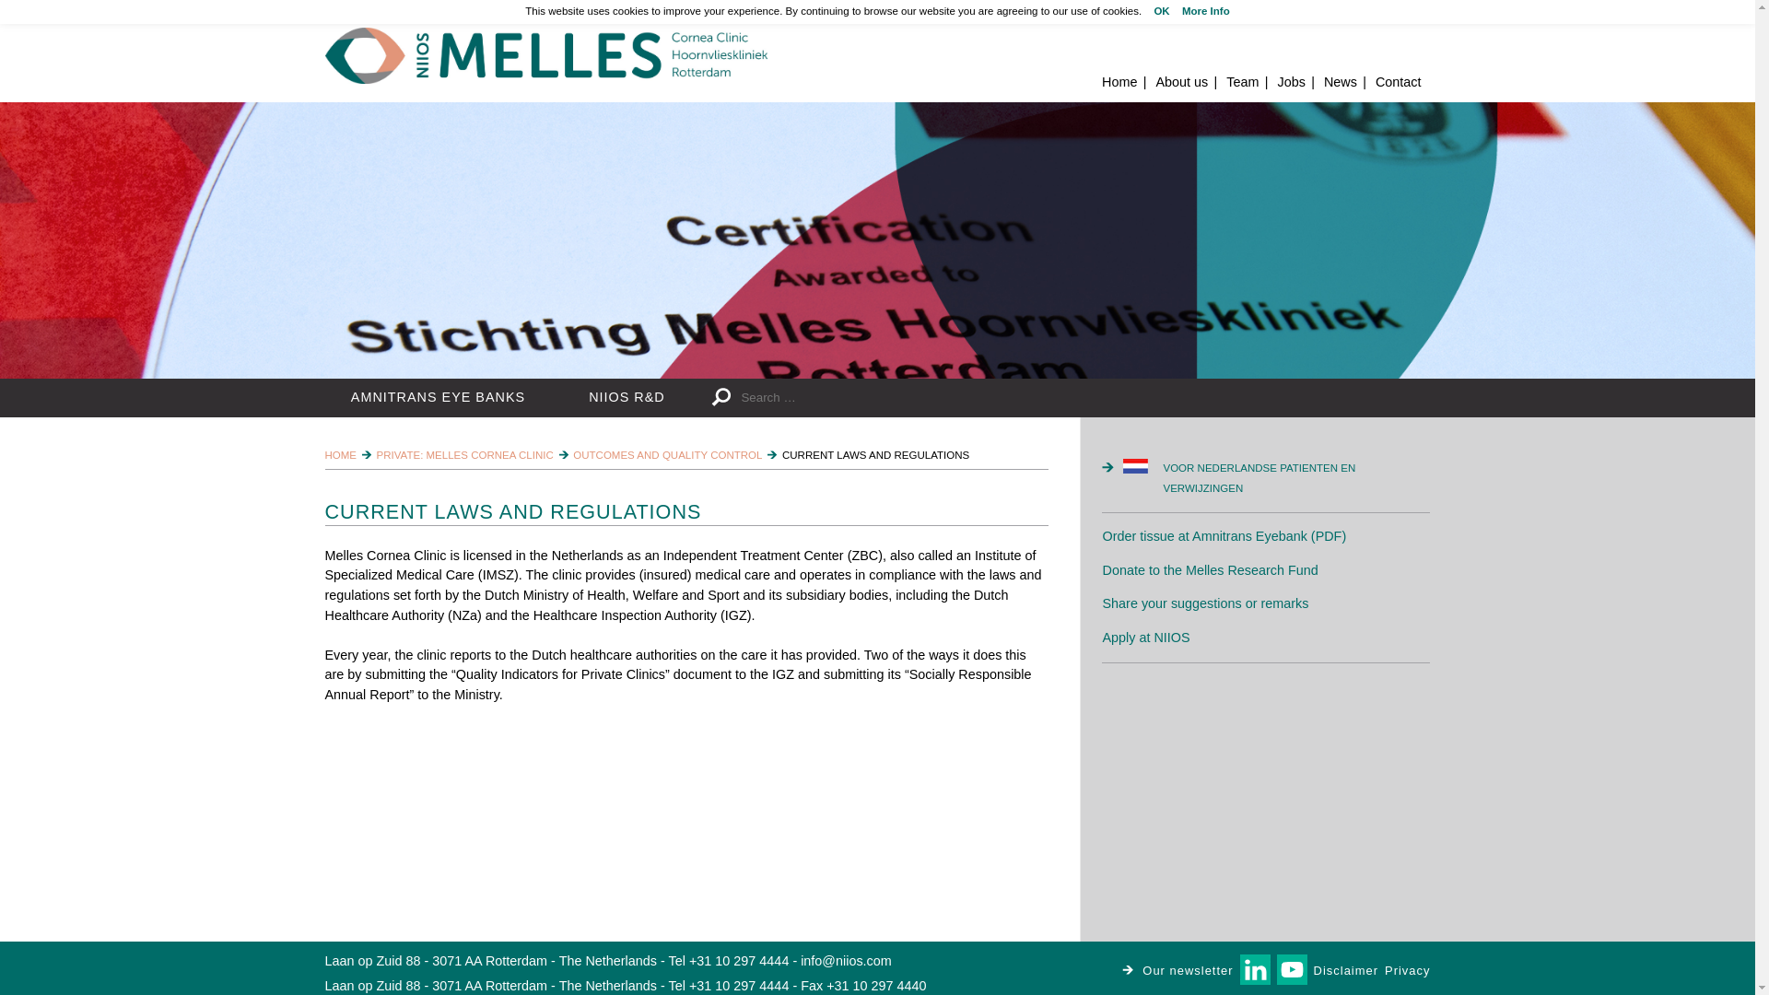  I want to click on Donate to the Melles Research Fund, so click(1210, 570).